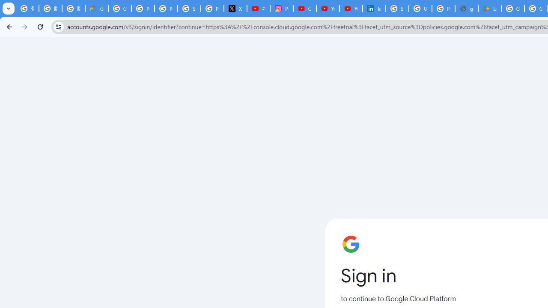 This screenshot has width=548, height=308. I want to click on Google Cloud Privacy Notice, so click(97, 9).